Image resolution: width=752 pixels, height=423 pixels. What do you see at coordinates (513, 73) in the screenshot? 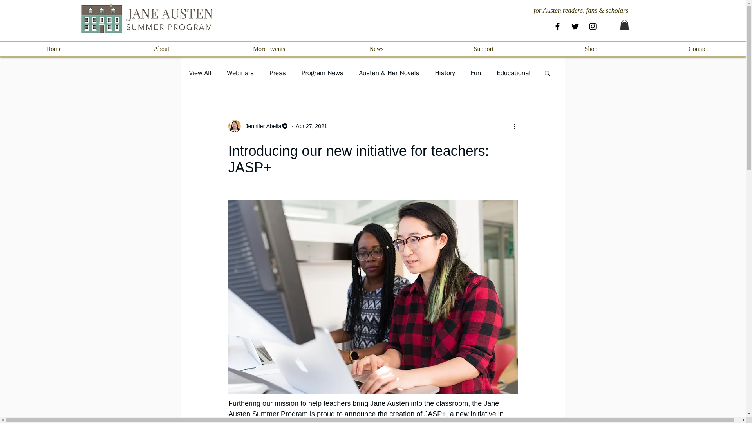
I see `Educational` at bounding box center [513, 73].